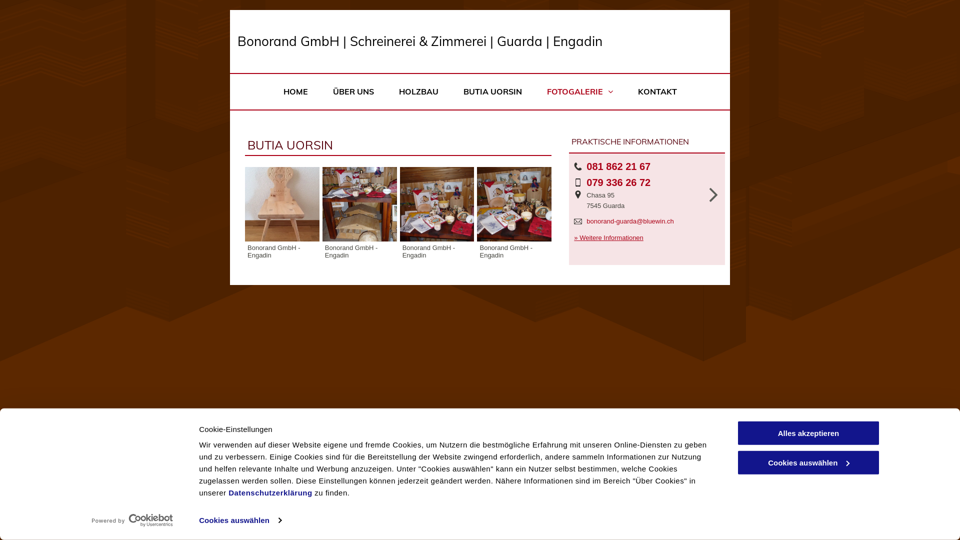 Image resolution: width=960 pixels, height=540 pixels. I want to click on HOME, so click(296, 92).